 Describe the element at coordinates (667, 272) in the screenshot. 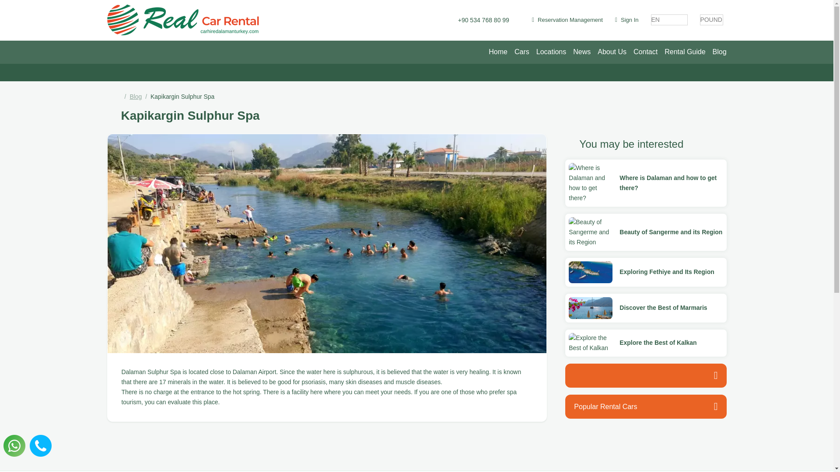

I see `Exploring Fethiye and Its Region` at that location.